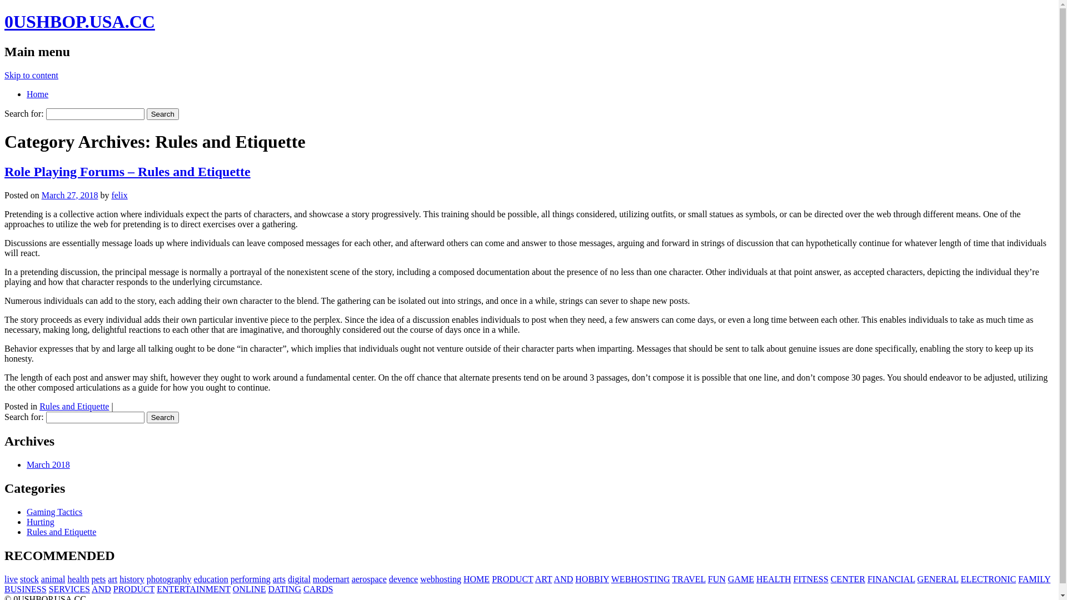 This screenshot has height=600, width=1067. I want to click on c, so click(32, 579).